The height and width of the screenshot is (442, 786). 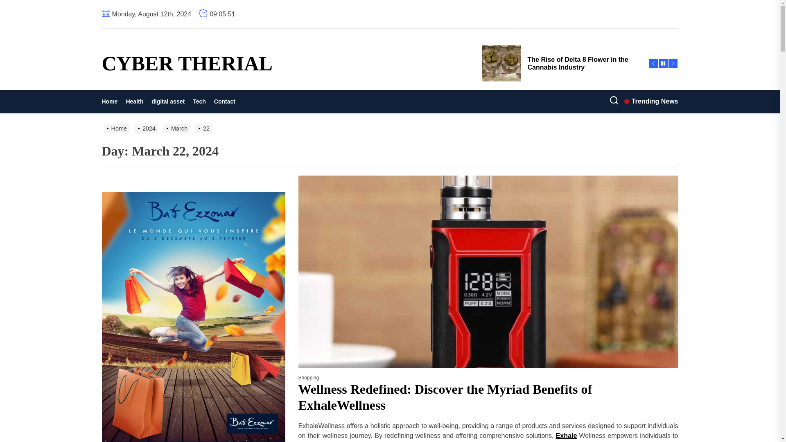 I want to click on Tech, so click(x=199, y=101).